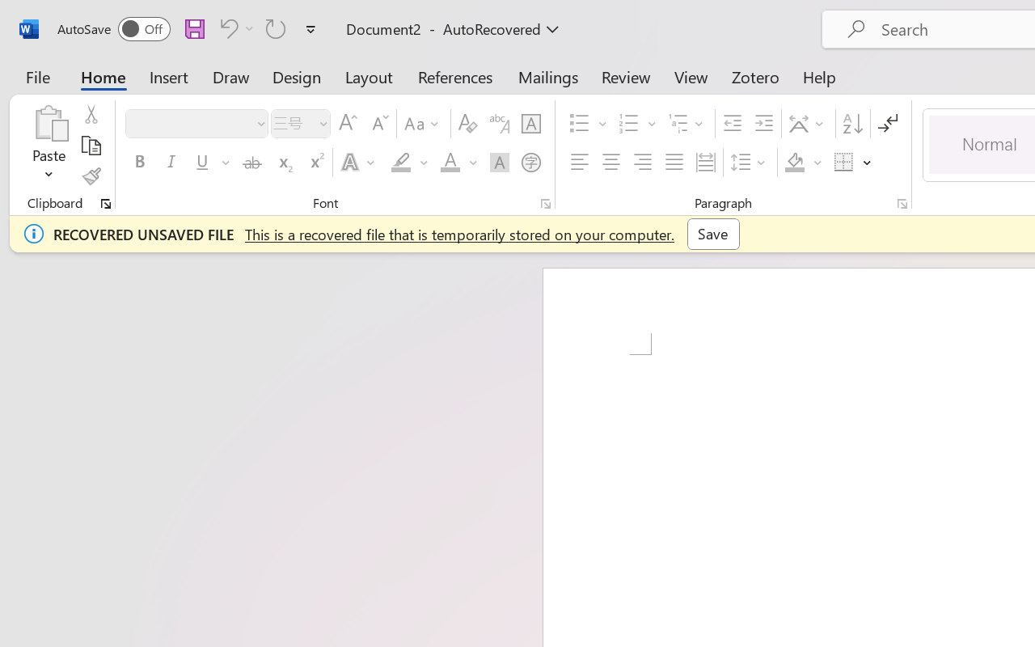  What do you see at coordinates (91, 146) in the screenshot?
I see `Copy` at bounding box center [91, 146].